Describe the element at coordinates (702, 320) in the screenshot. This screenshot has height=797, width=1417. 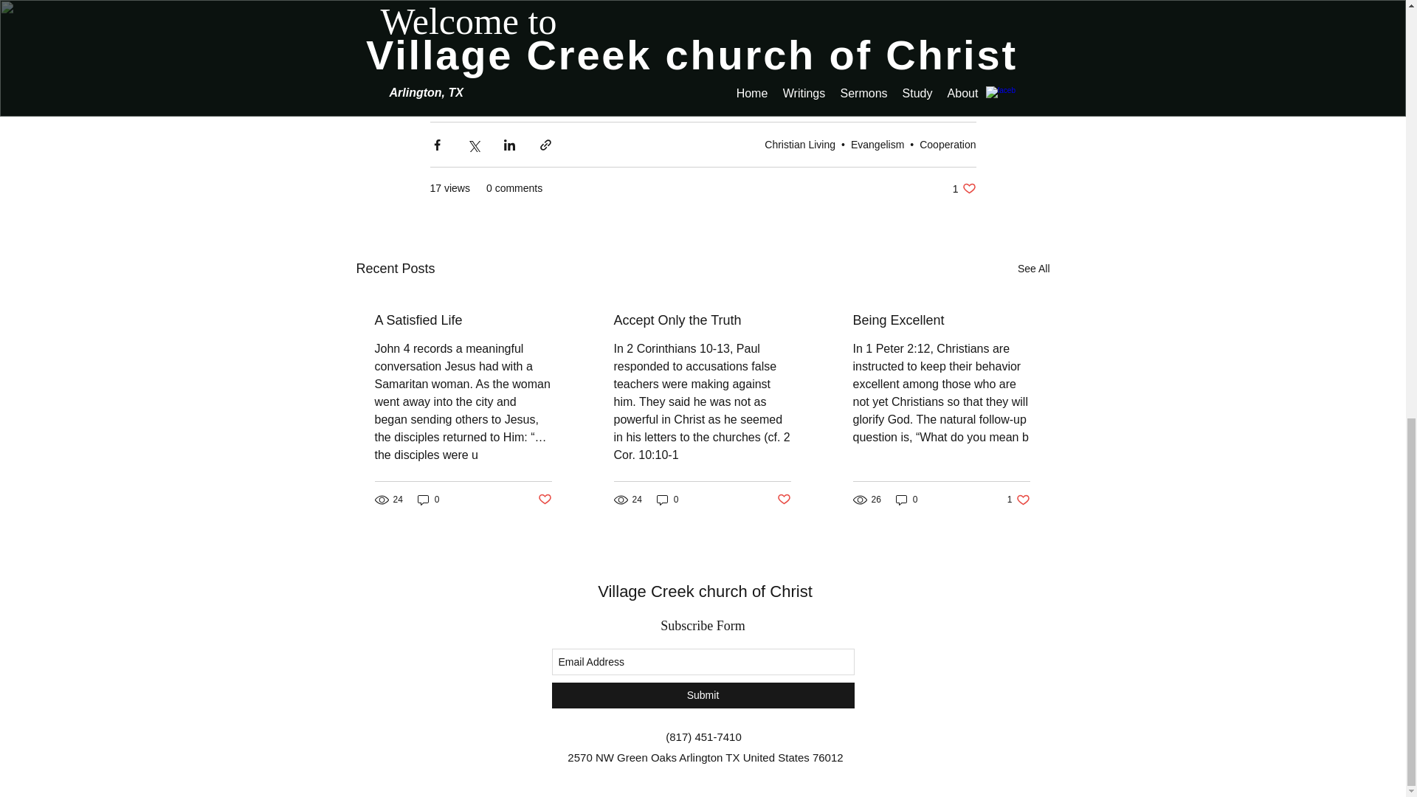
I see `0` at that location.